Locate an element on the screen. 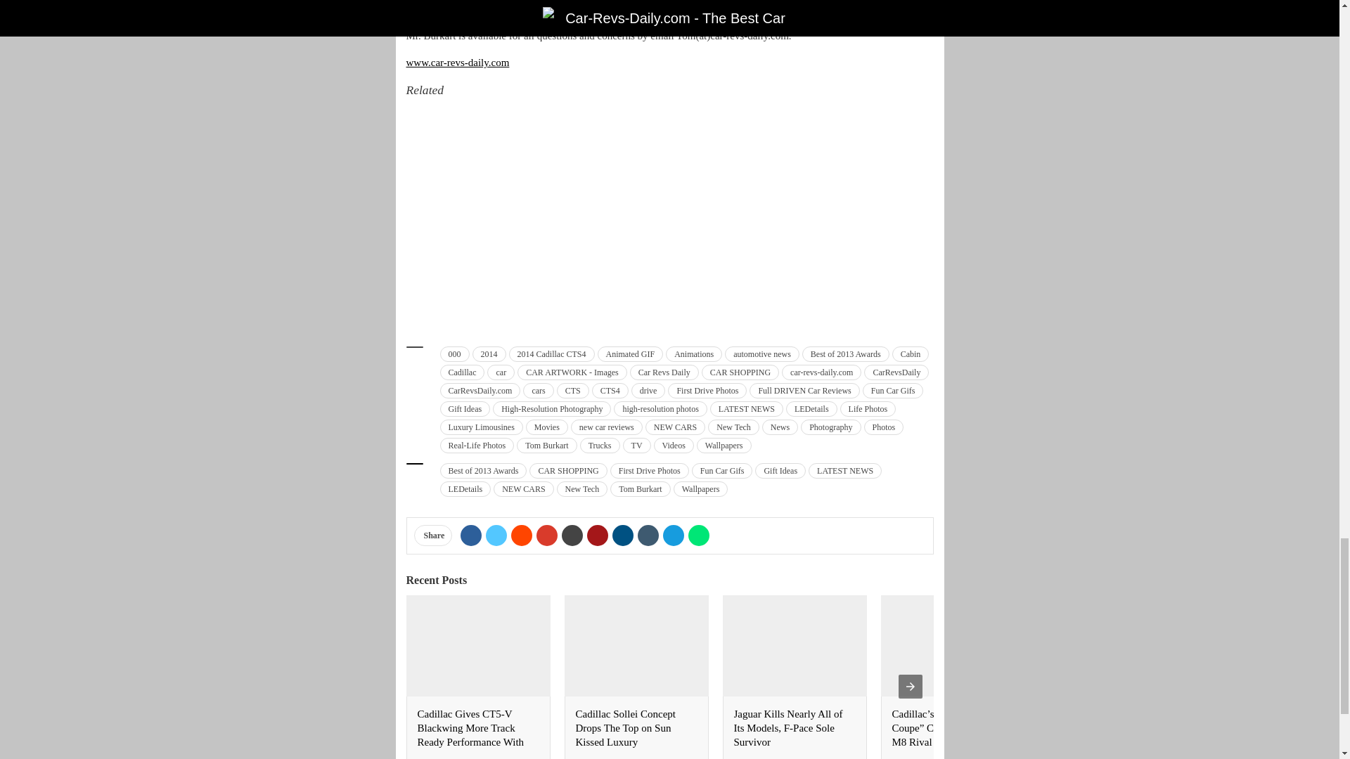 This screenshot has width=1350, height=759. 000 is located at coordinates (454, 354).